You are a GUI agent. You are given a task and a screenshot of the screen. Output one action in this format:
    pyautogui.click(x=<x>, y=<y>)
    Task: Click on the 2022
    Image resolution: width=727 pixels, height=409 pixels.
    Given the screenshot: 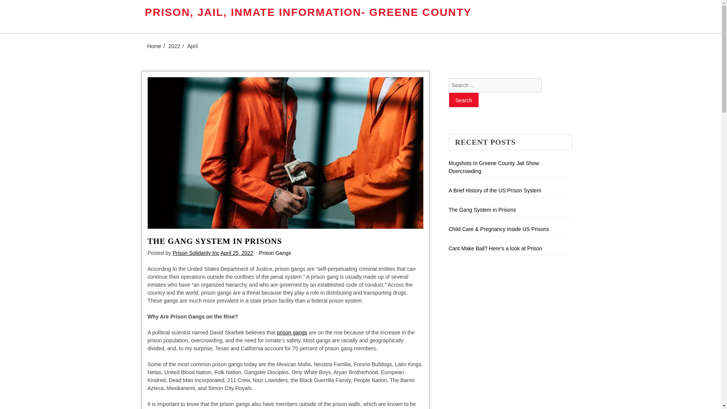 What is the action you would take?
    pyautogui.click(x=174, y=46)
    